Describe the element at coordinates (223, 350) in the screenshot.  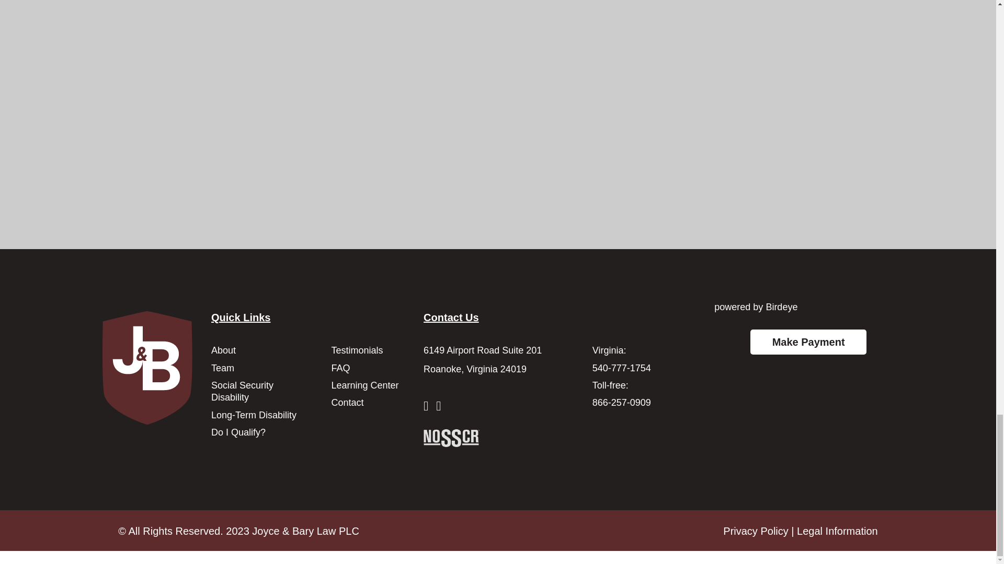
I see `About` at that location.